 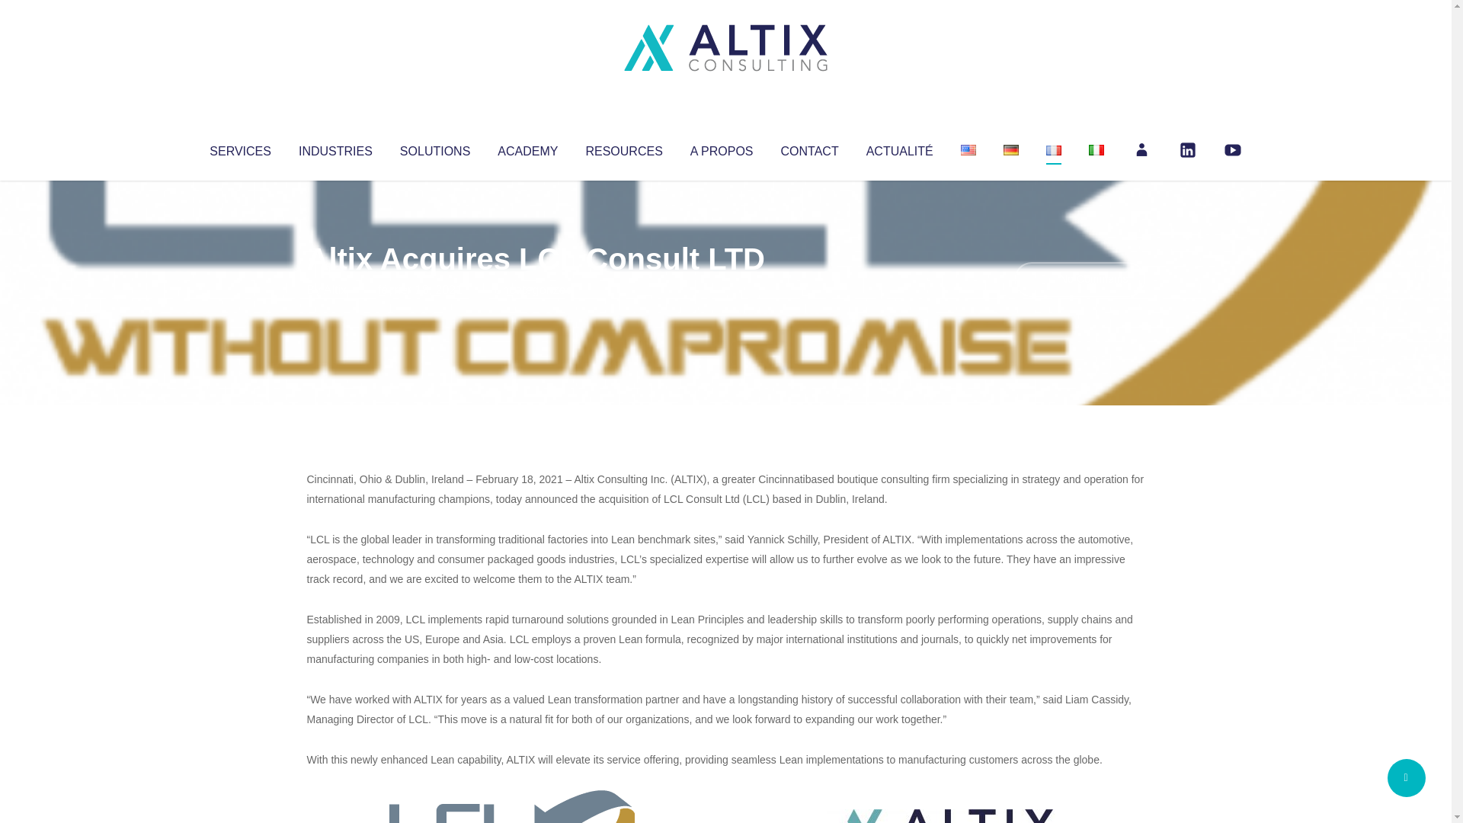 I want to click on SERVICES, so click(x=239, y=148).